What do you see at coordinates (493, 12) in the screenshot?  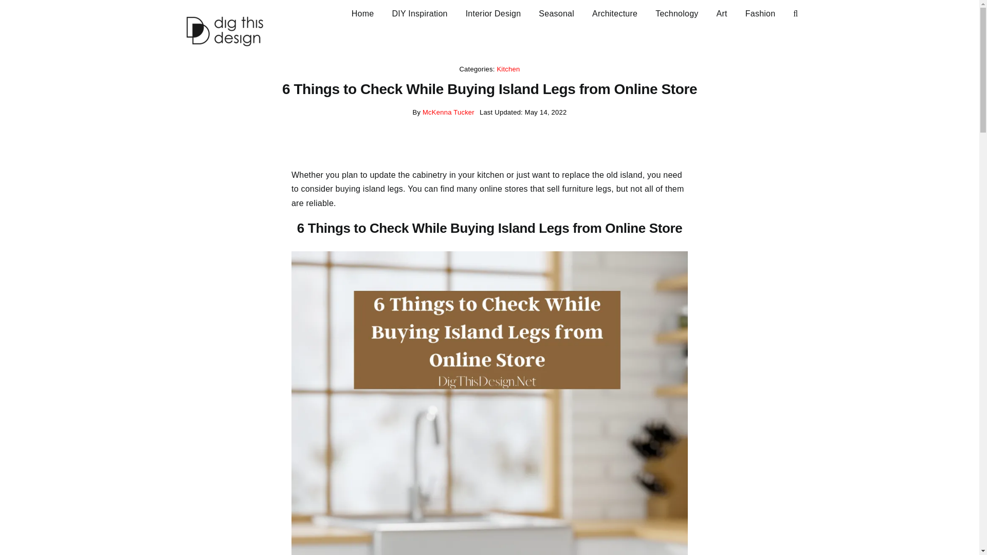 I see `interior-design` at bounding box center [493, 12].